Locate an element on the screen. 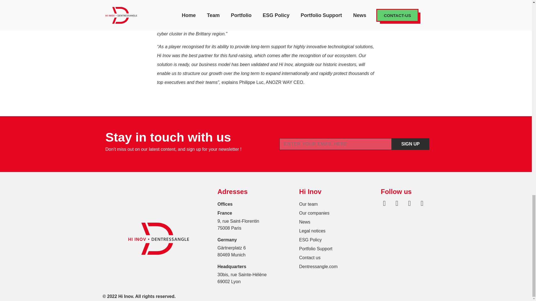 This screenshot has width=536, height=301. News is located at coordinates (337, 222).